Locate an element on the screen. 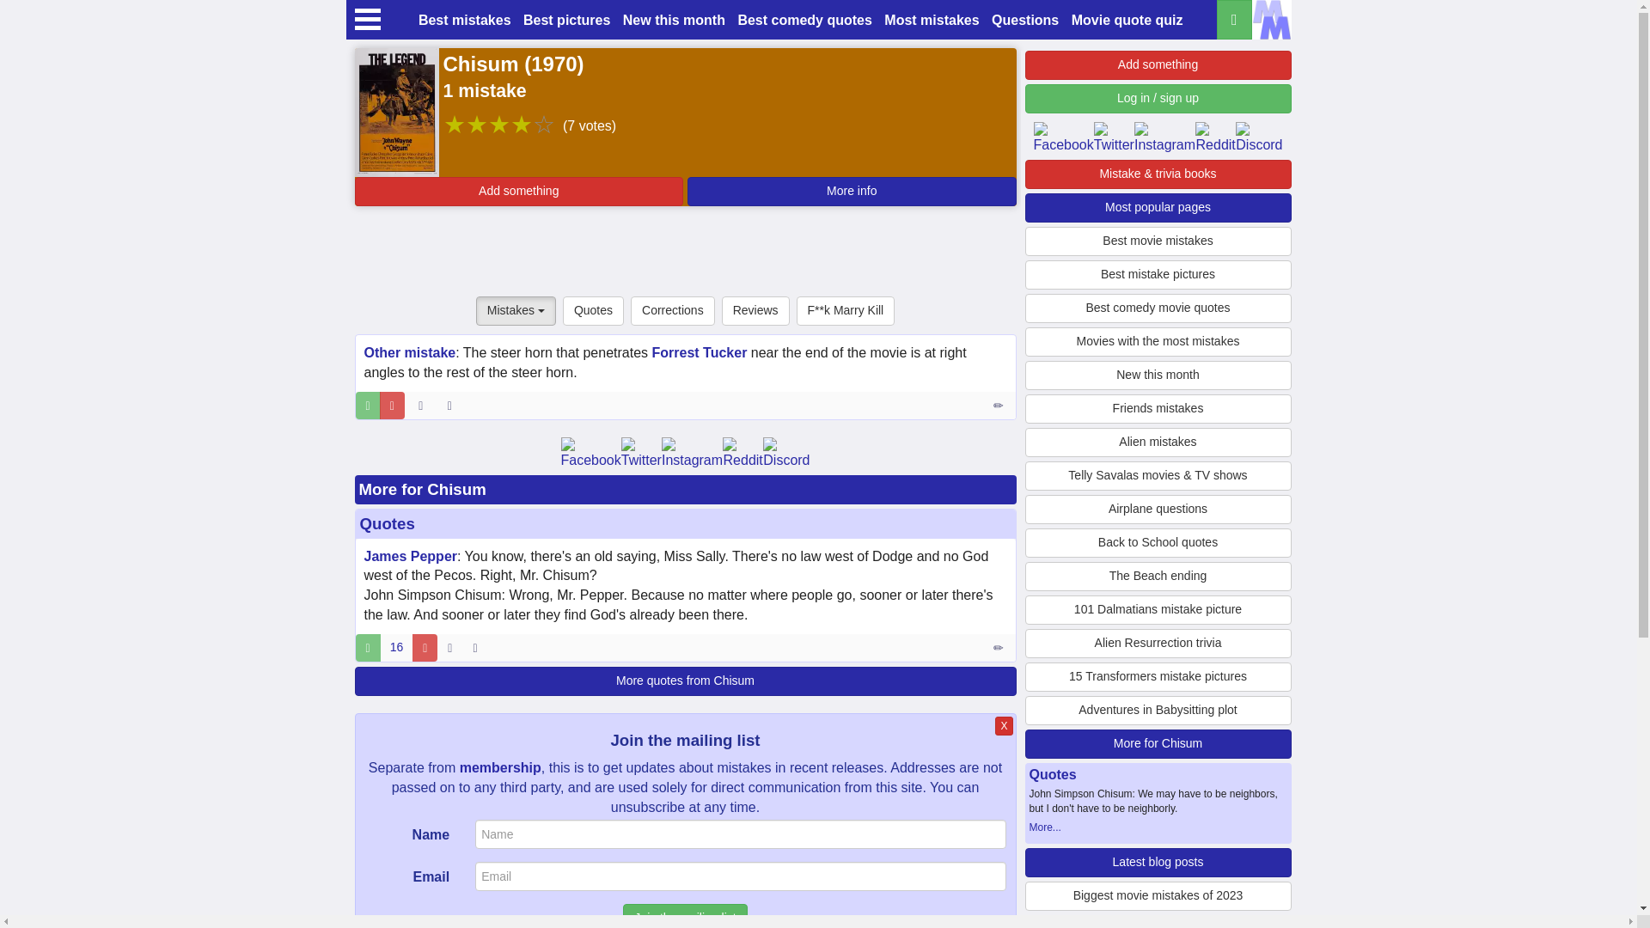  I dislike this is located at coordinates (425, 648).